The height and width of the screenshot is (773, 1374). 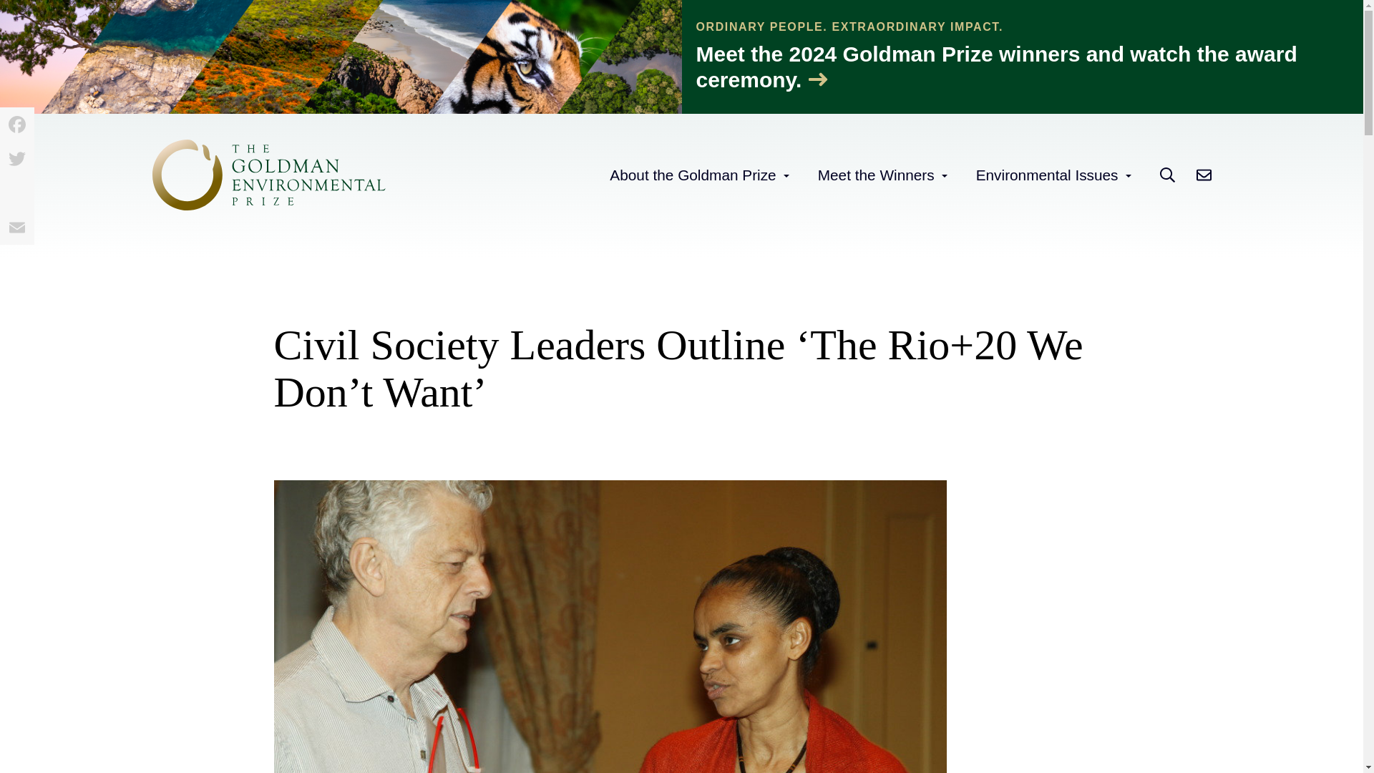 What do you see at coordinates (1046, 175) in the screenshot?
I see `Environmental Issues` at bounding box center [1046, 175].